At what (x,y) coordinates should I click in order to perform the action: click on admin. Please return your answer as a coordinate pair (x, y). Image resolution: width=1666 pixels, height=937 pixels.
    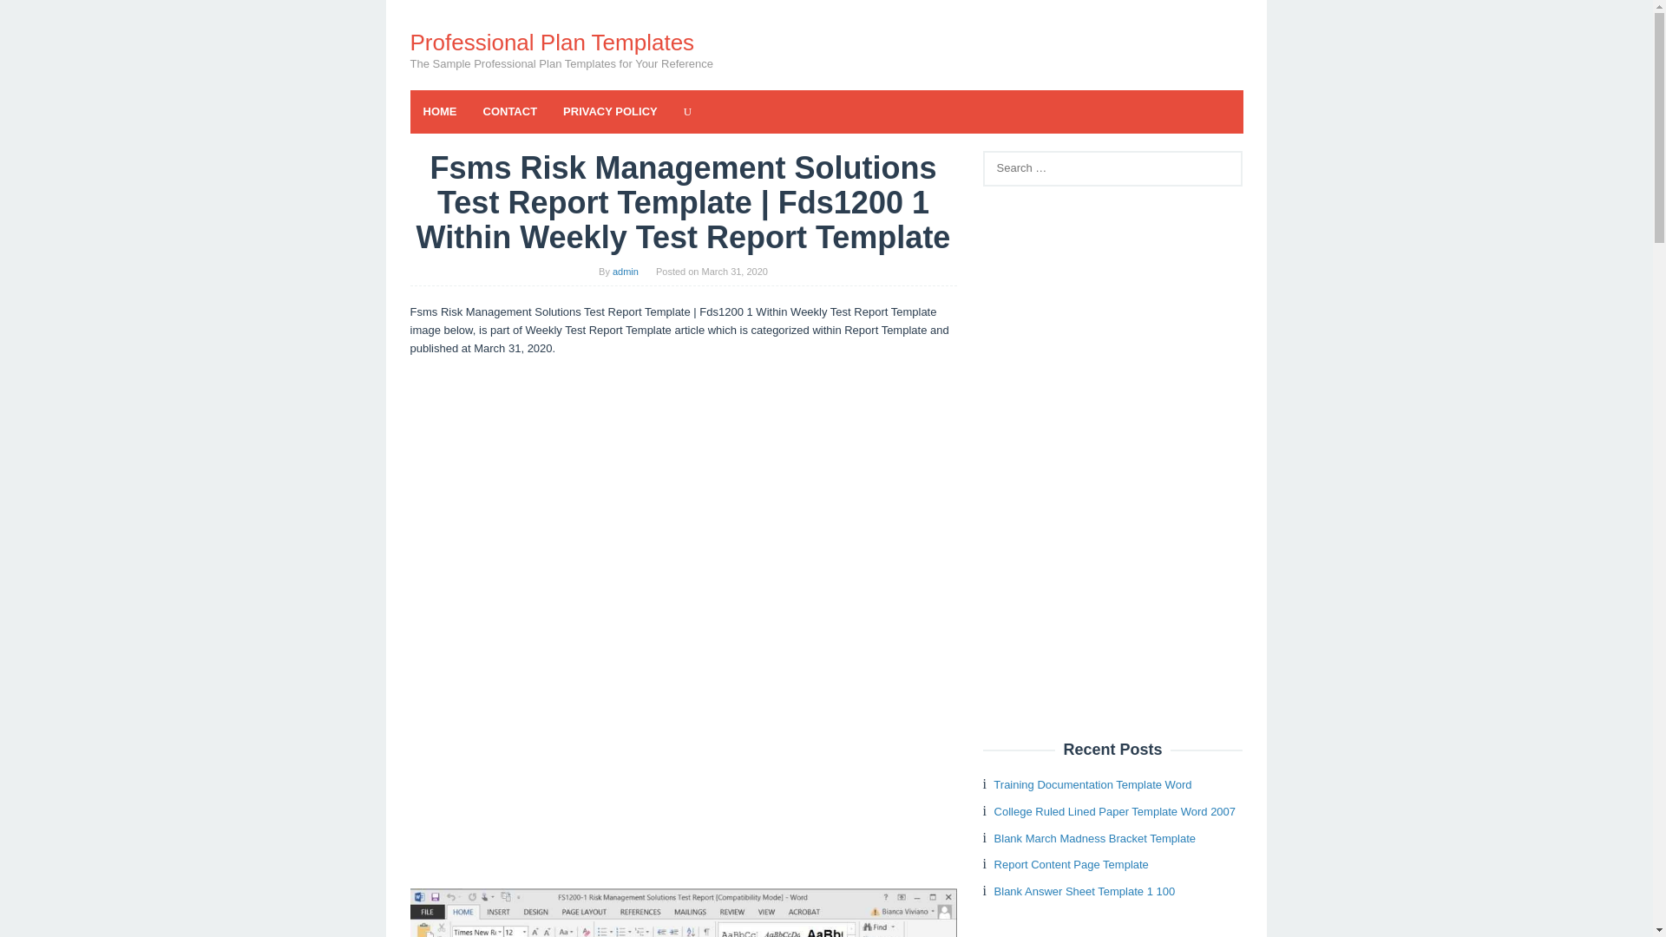
    Looking at the image, I should click on (625, 271).